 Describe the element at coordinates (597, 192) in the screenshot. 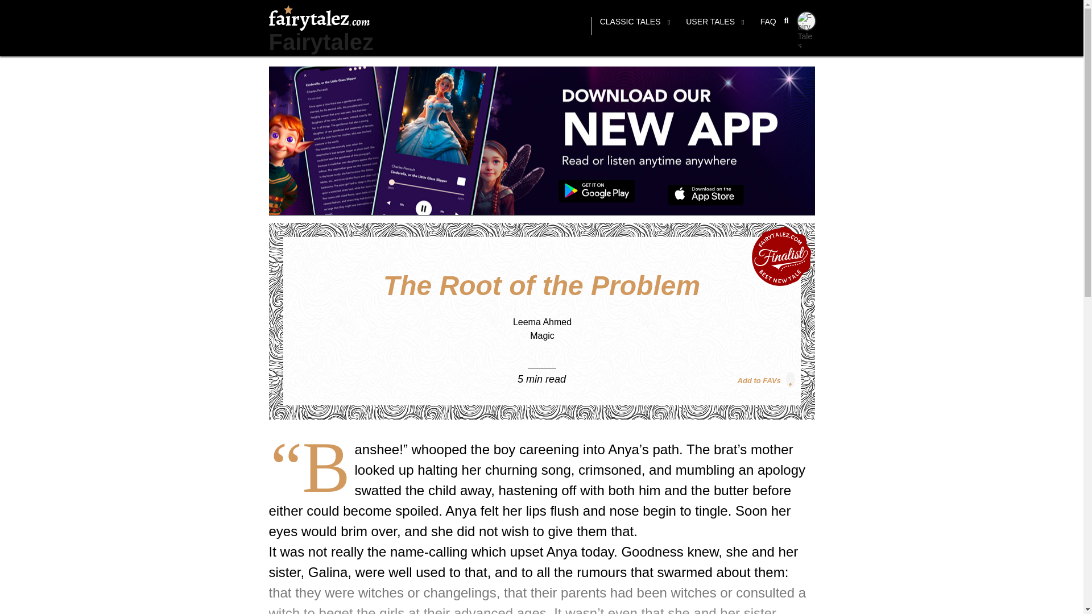

I see `Fairytalez audio book android app` at that location.